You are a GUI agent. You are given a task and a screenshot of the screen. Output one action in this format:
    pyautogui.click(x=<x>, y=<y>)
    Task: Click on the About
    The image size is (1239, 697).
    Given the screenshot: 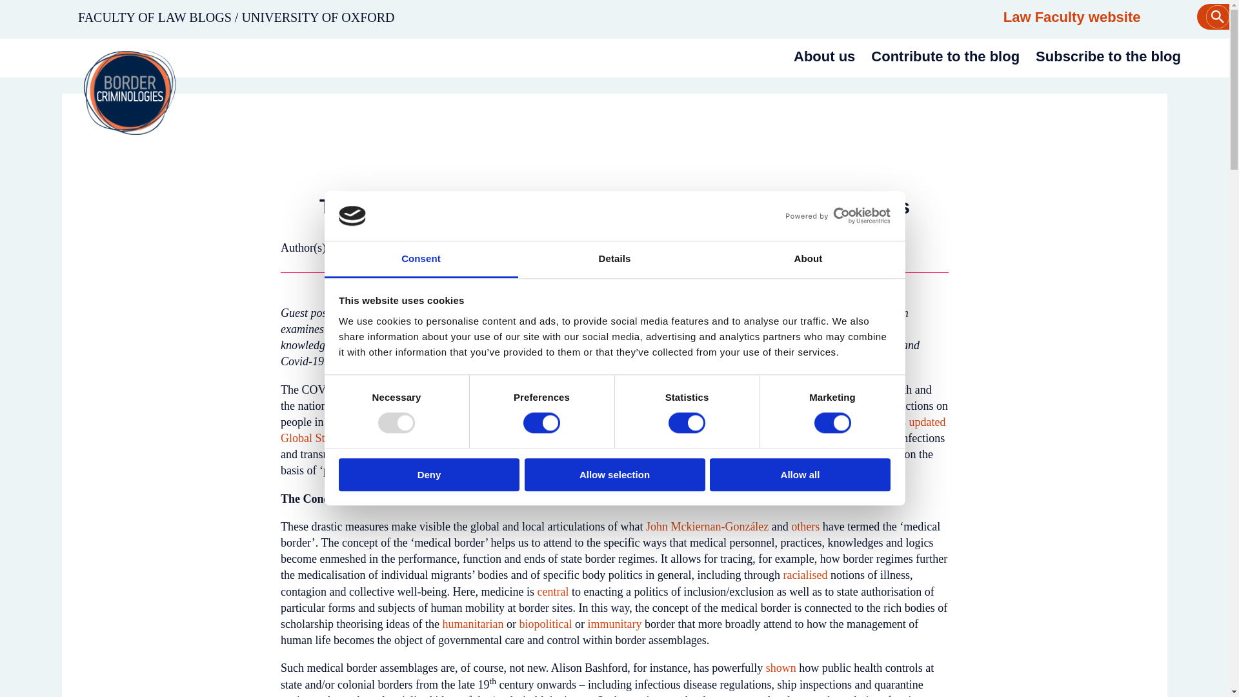 What is the action you would take?
    pyautogui.click(x=808, y=259)
    